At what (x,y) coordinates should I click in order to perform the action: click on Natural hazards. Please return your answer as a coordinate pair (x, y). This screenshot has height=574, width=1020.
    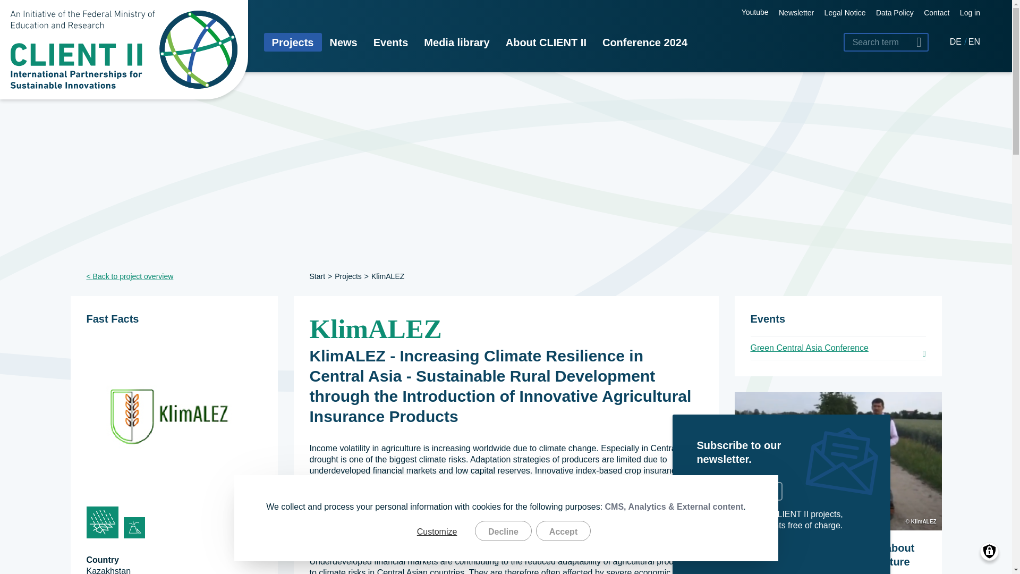
    Looking at the image, I should click on (134, 528).